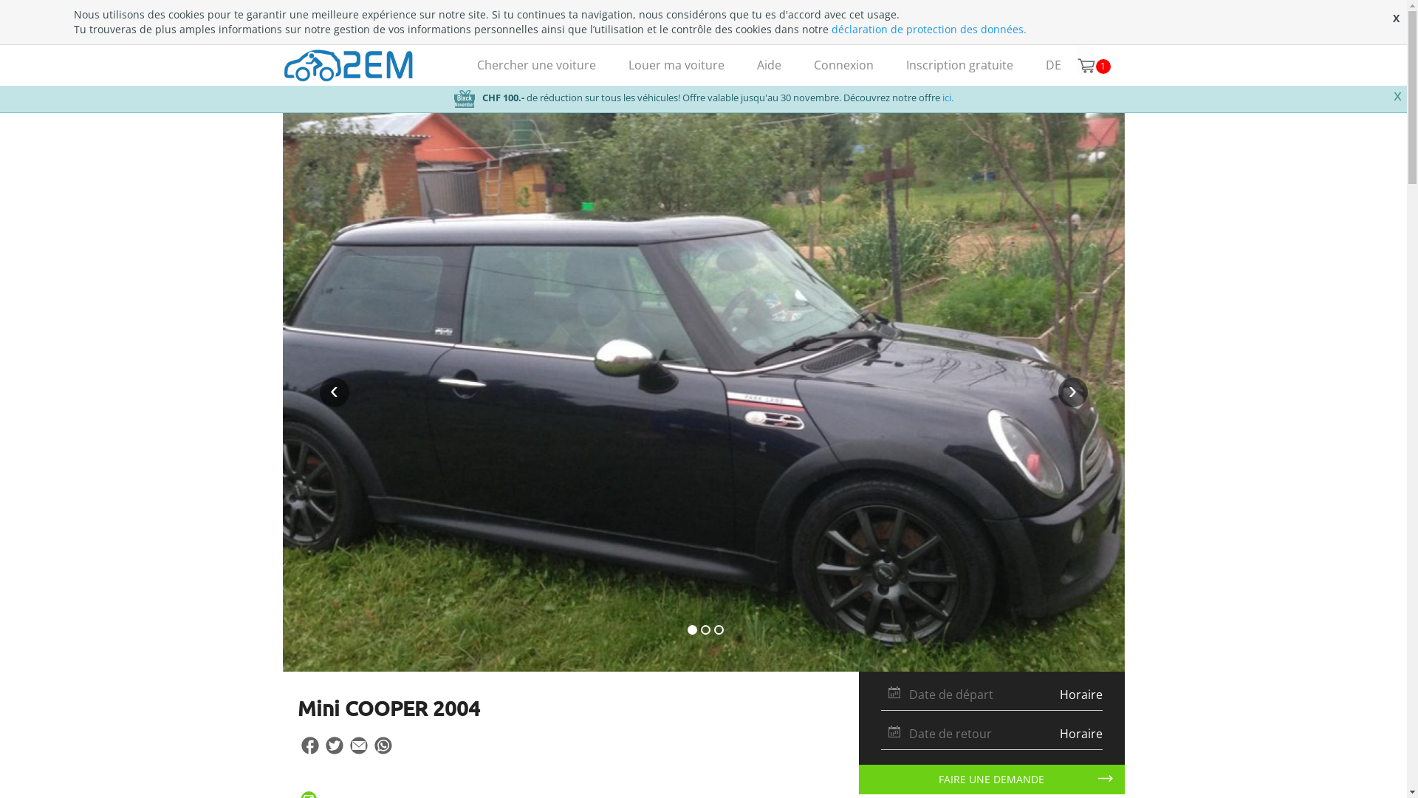  Describe the element at coordinates (388, 708) in the screenshot. I see `Mini COOPER 2004` at that location.